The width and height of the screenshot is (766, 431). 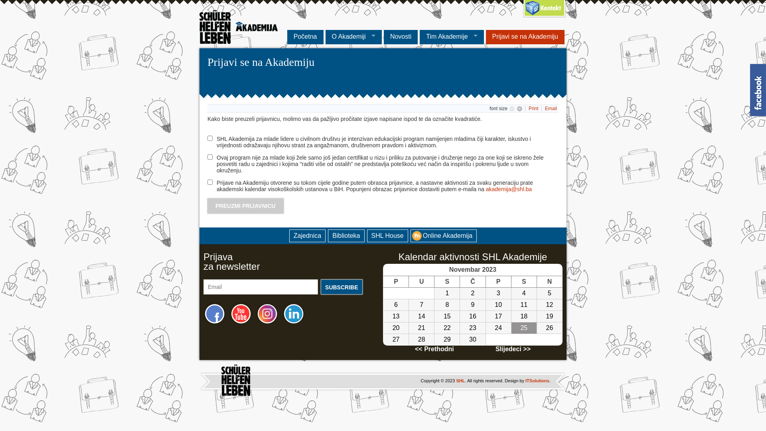 I want to click on Email, so click(x=551, y=109).